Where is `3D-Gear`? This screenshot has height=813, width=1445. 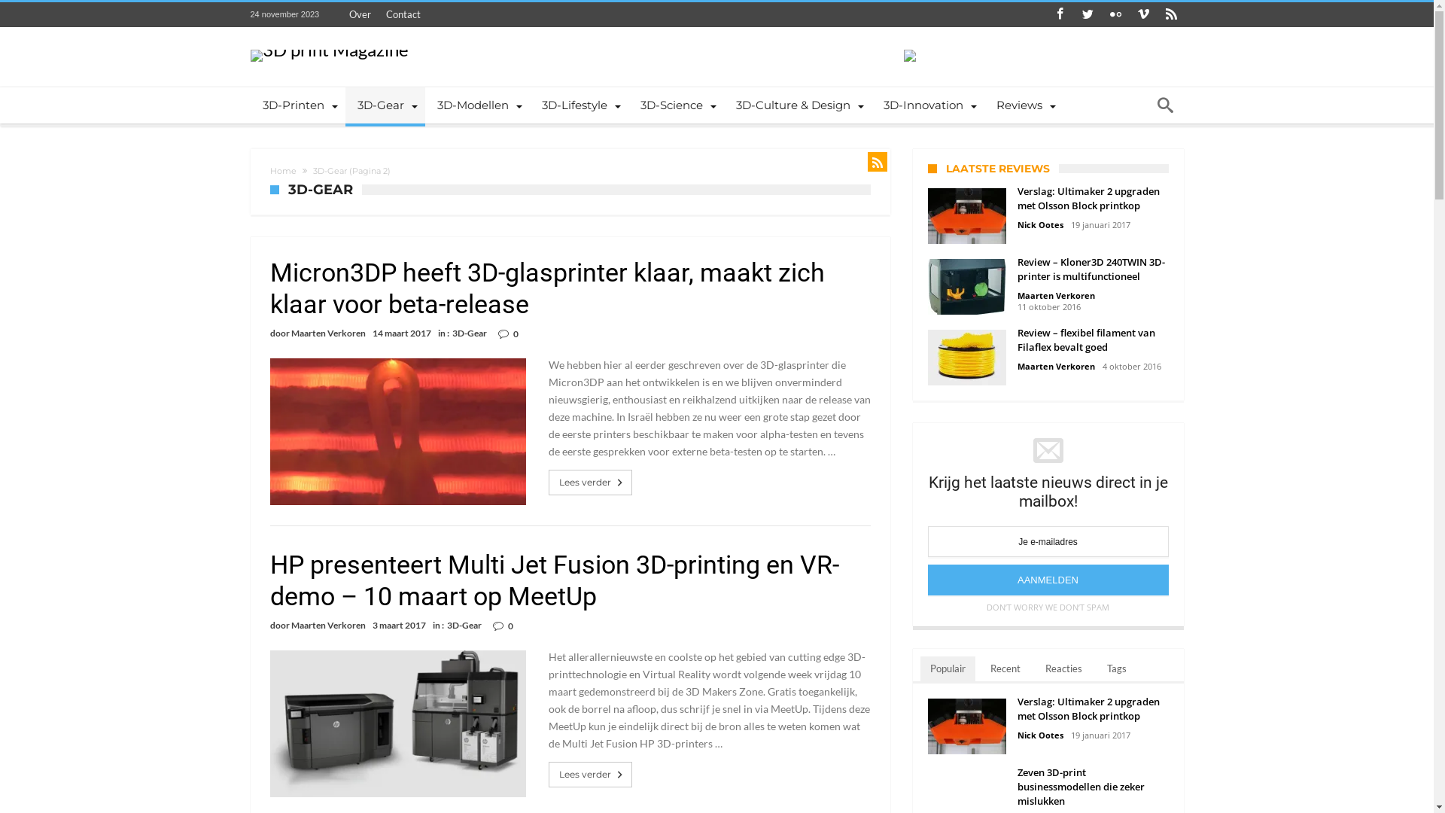
3D-Gear is located at coordinates (464, 625).